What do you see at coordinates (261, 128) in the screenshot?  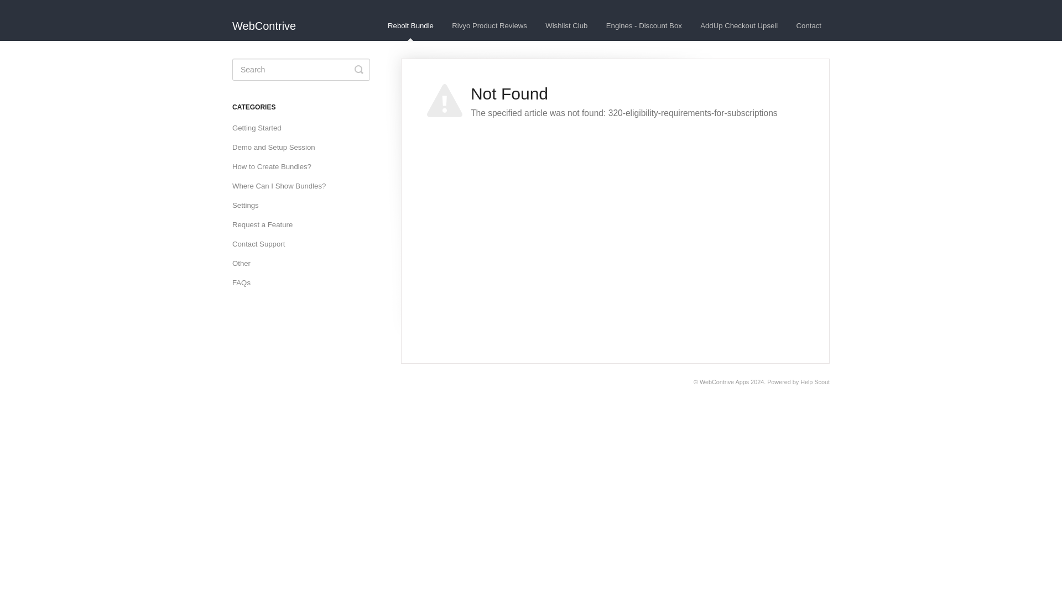 I see `Getting Started` at bounding box center [261, 128].